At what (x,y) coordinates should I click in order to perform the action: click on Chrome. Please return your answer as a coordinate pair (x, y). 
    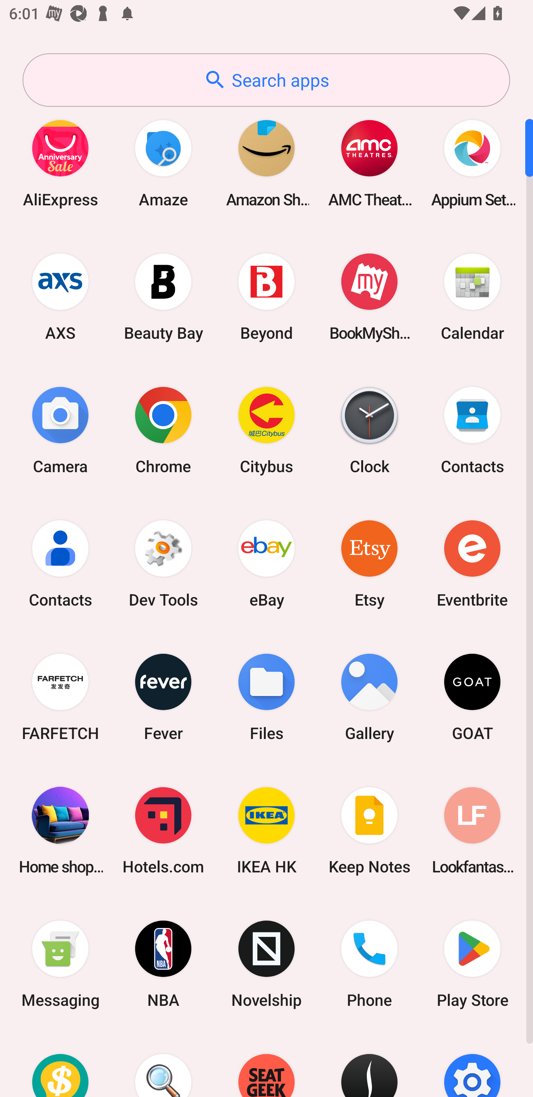
    Looking at the image, I should click on (163, 430).